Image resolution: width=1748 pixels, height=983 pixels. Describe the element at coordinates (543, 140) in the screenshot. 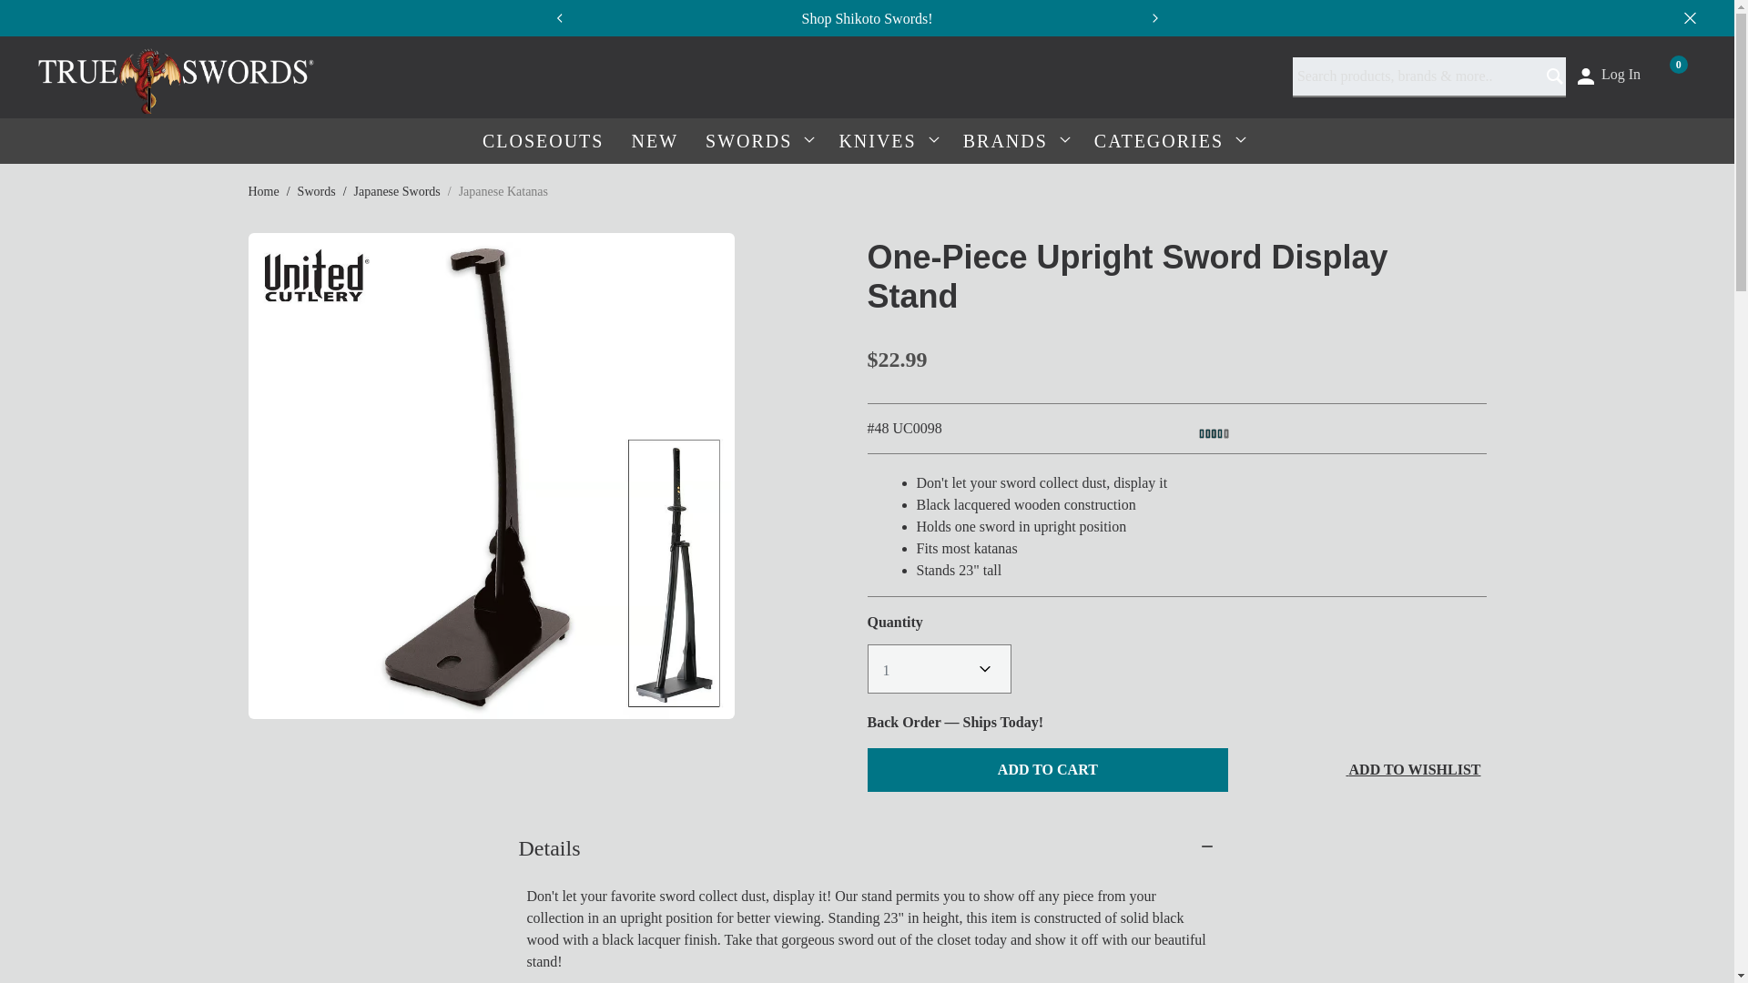

I see `CLOSEOUTS` at that location.